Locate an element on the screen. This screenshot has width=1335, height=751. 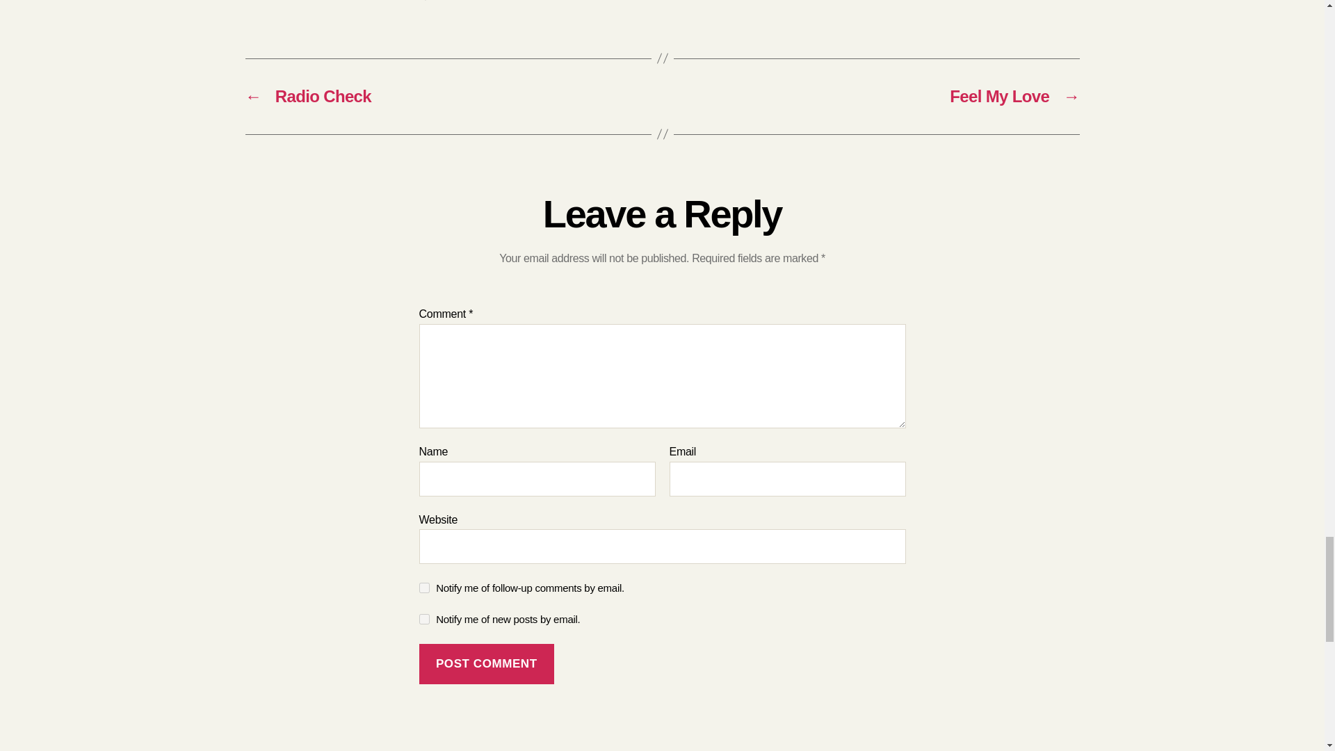
Post Comment is located at coordinates (486, 663).